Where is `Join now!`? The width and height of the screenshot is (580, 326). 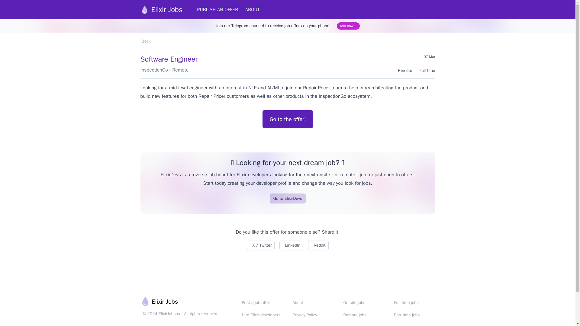 Join now! is located at coordinates (349, 26).